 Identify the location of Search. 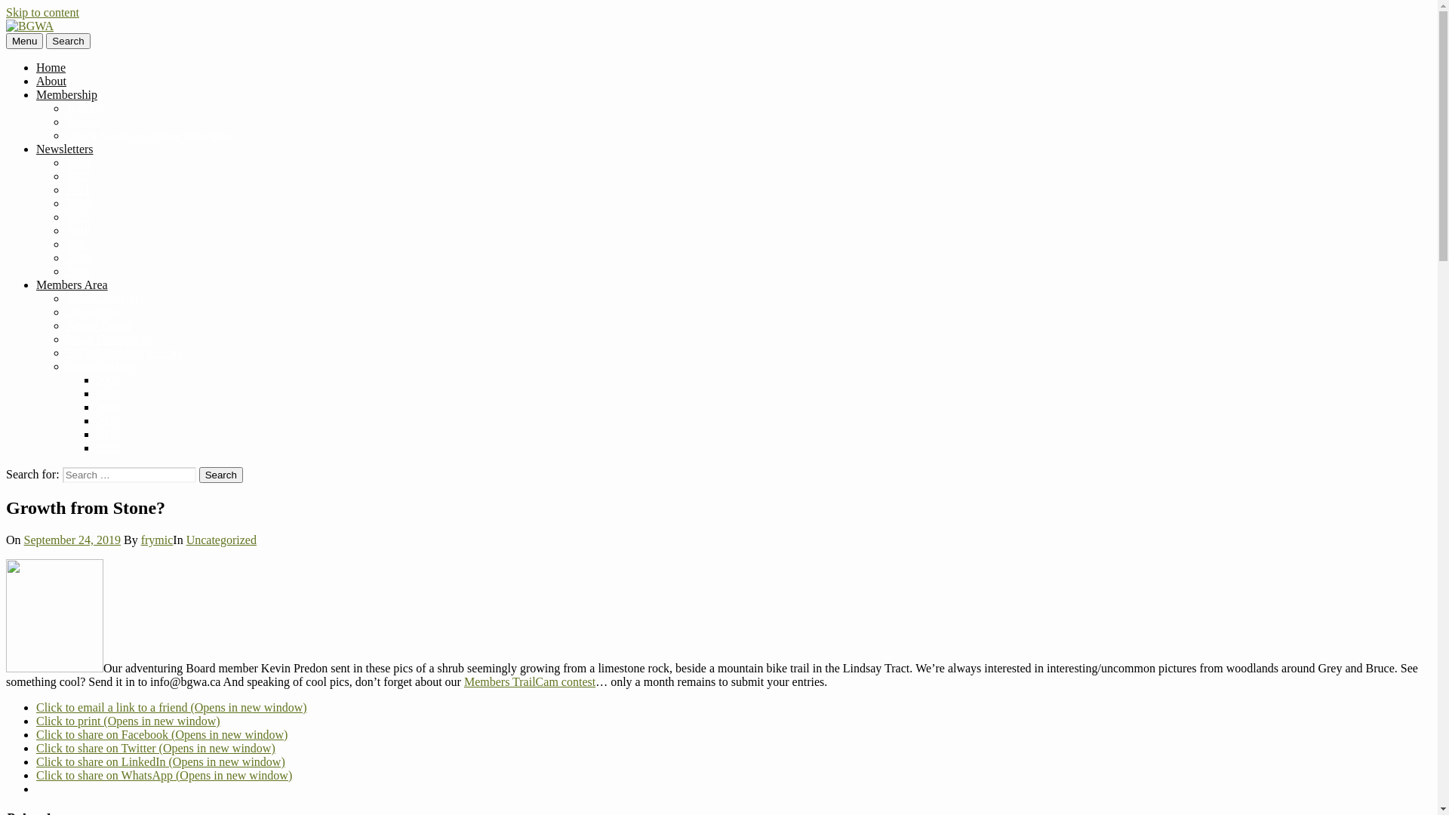
(221, 475).